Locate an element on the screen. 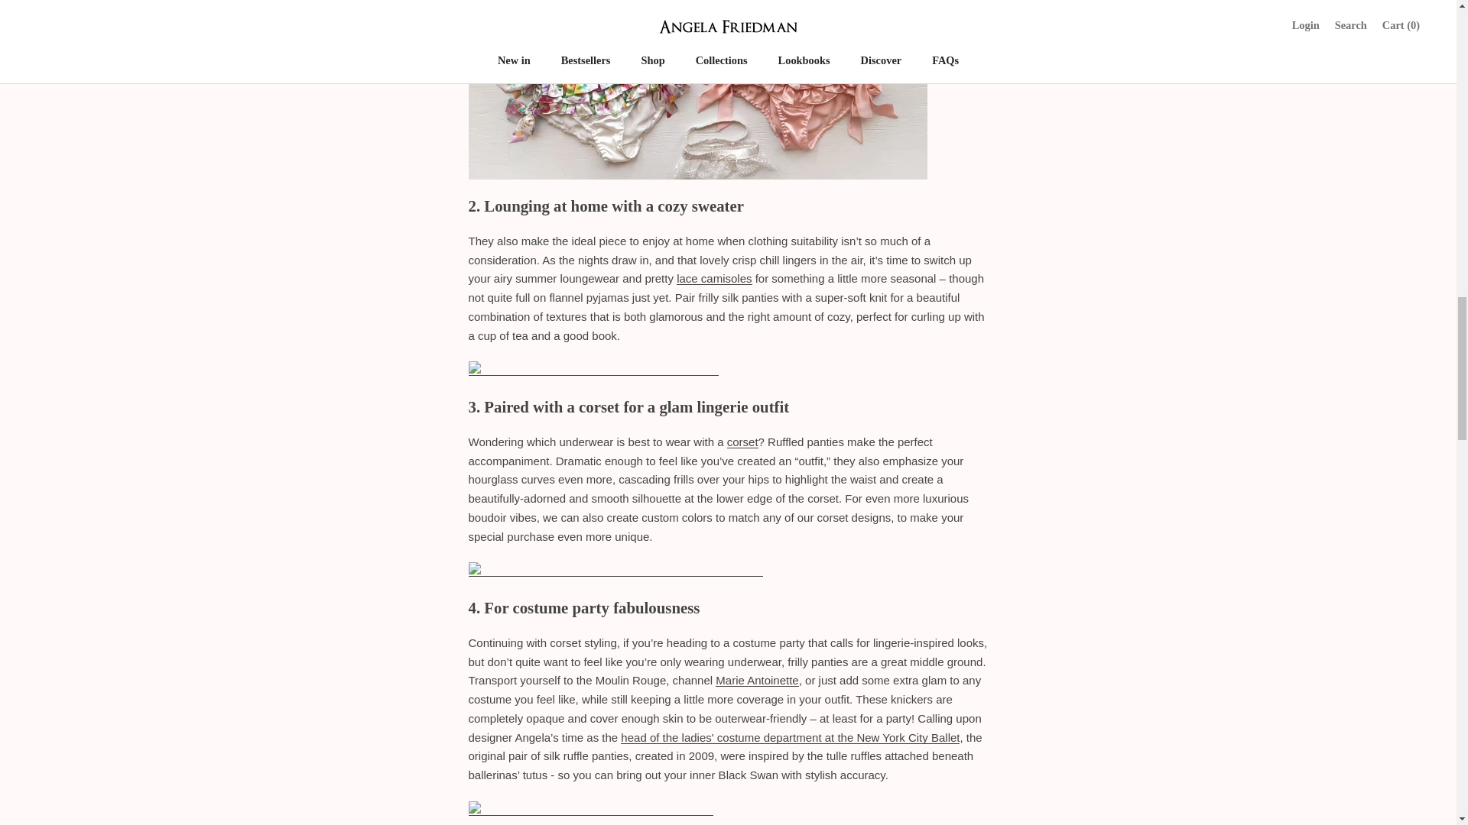  Marie Antoinette themed lingerie sets and pastel underwear is located at coordinates (757, 680).